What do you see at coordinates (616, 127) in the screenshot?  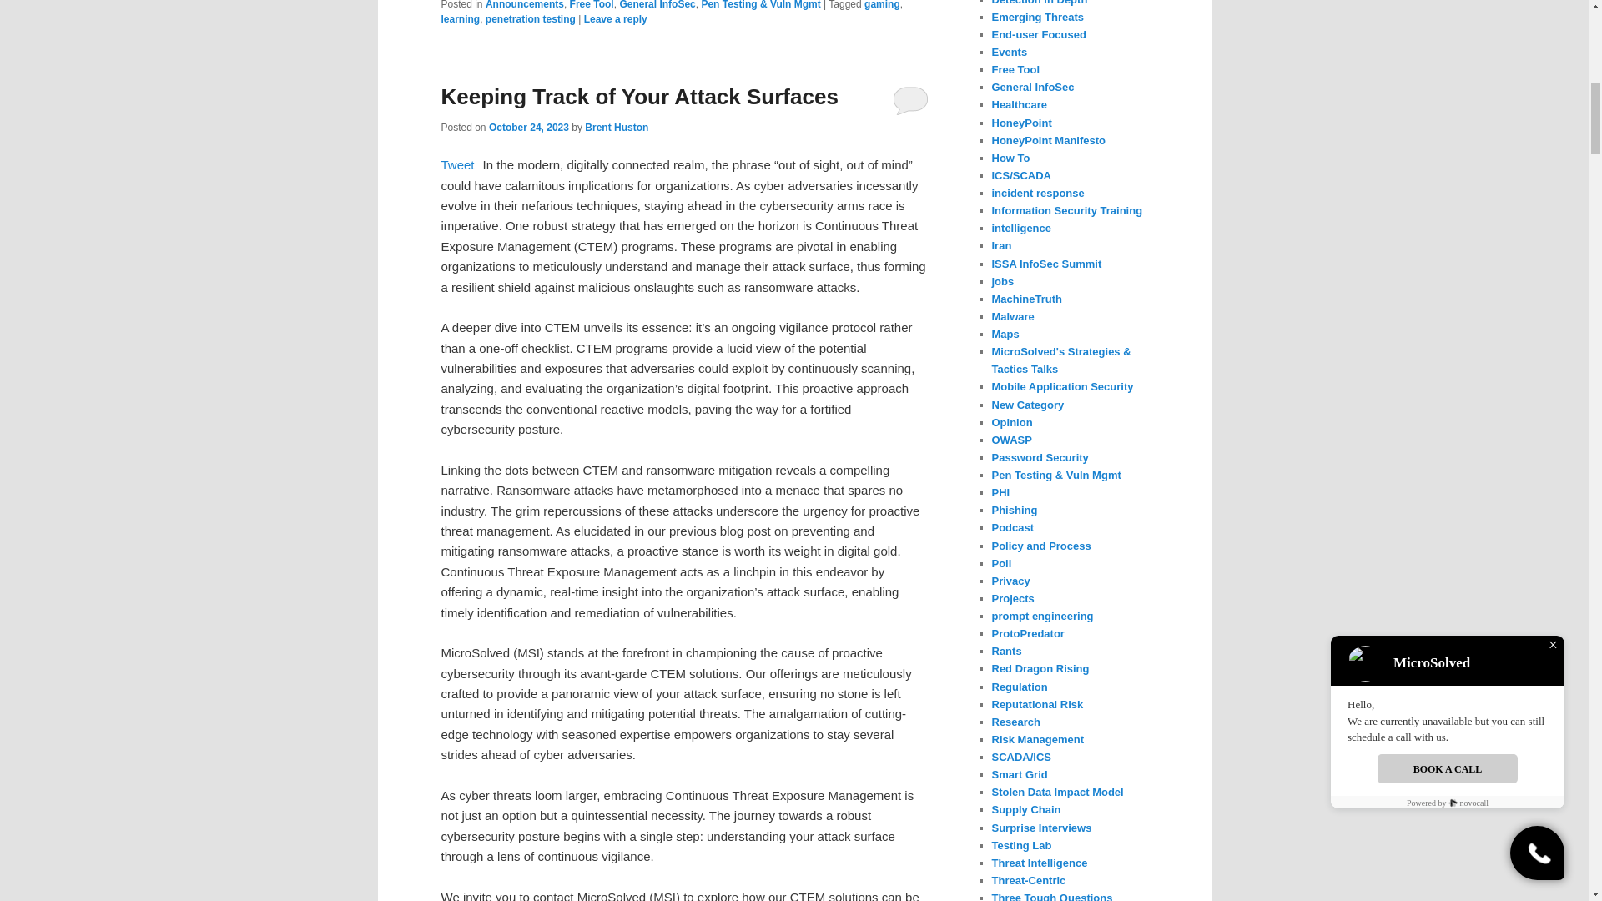 I see `View all posts by Brent Huston` at bounding box center [616, 127].